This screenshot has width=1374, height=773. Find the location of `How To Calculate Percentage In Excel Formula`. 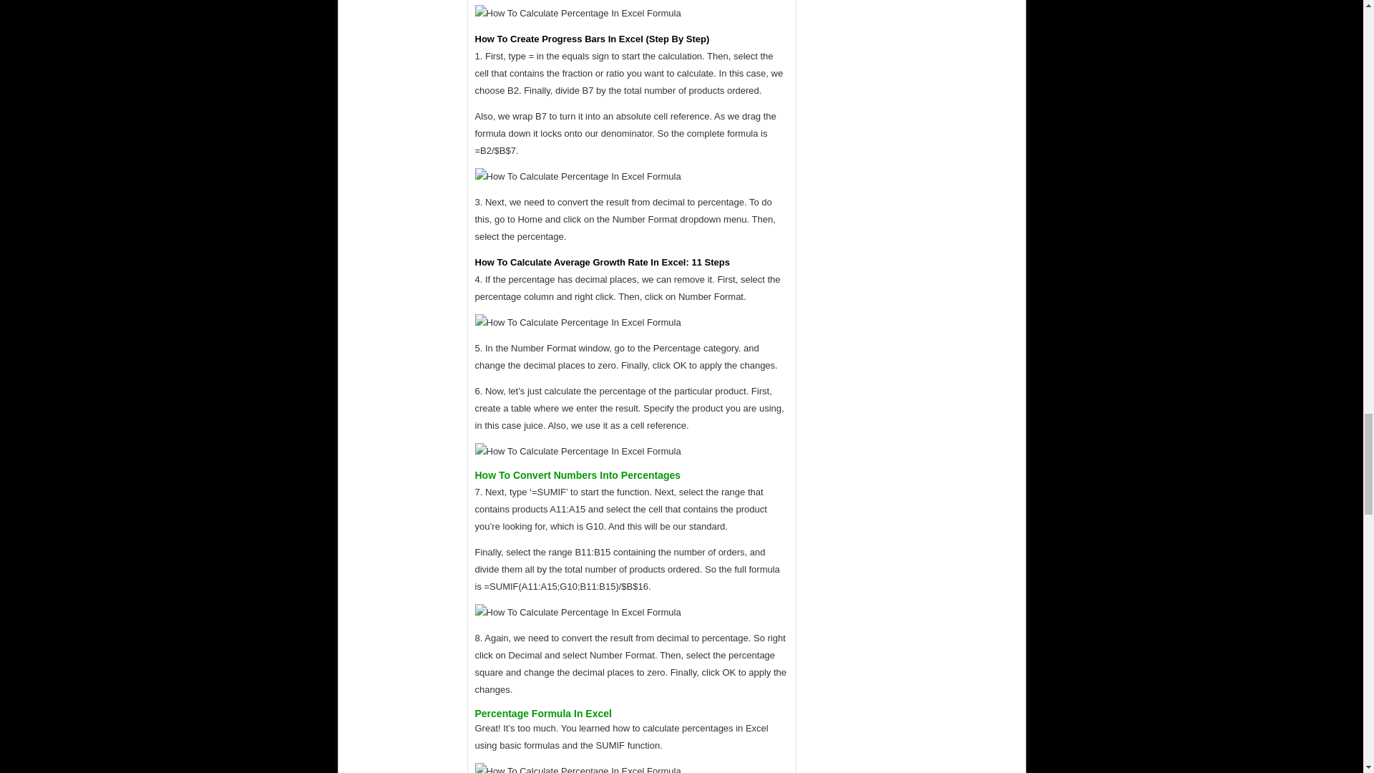

How To Calculate Percentage In Excel Formula is located at coordinates (578, 451).